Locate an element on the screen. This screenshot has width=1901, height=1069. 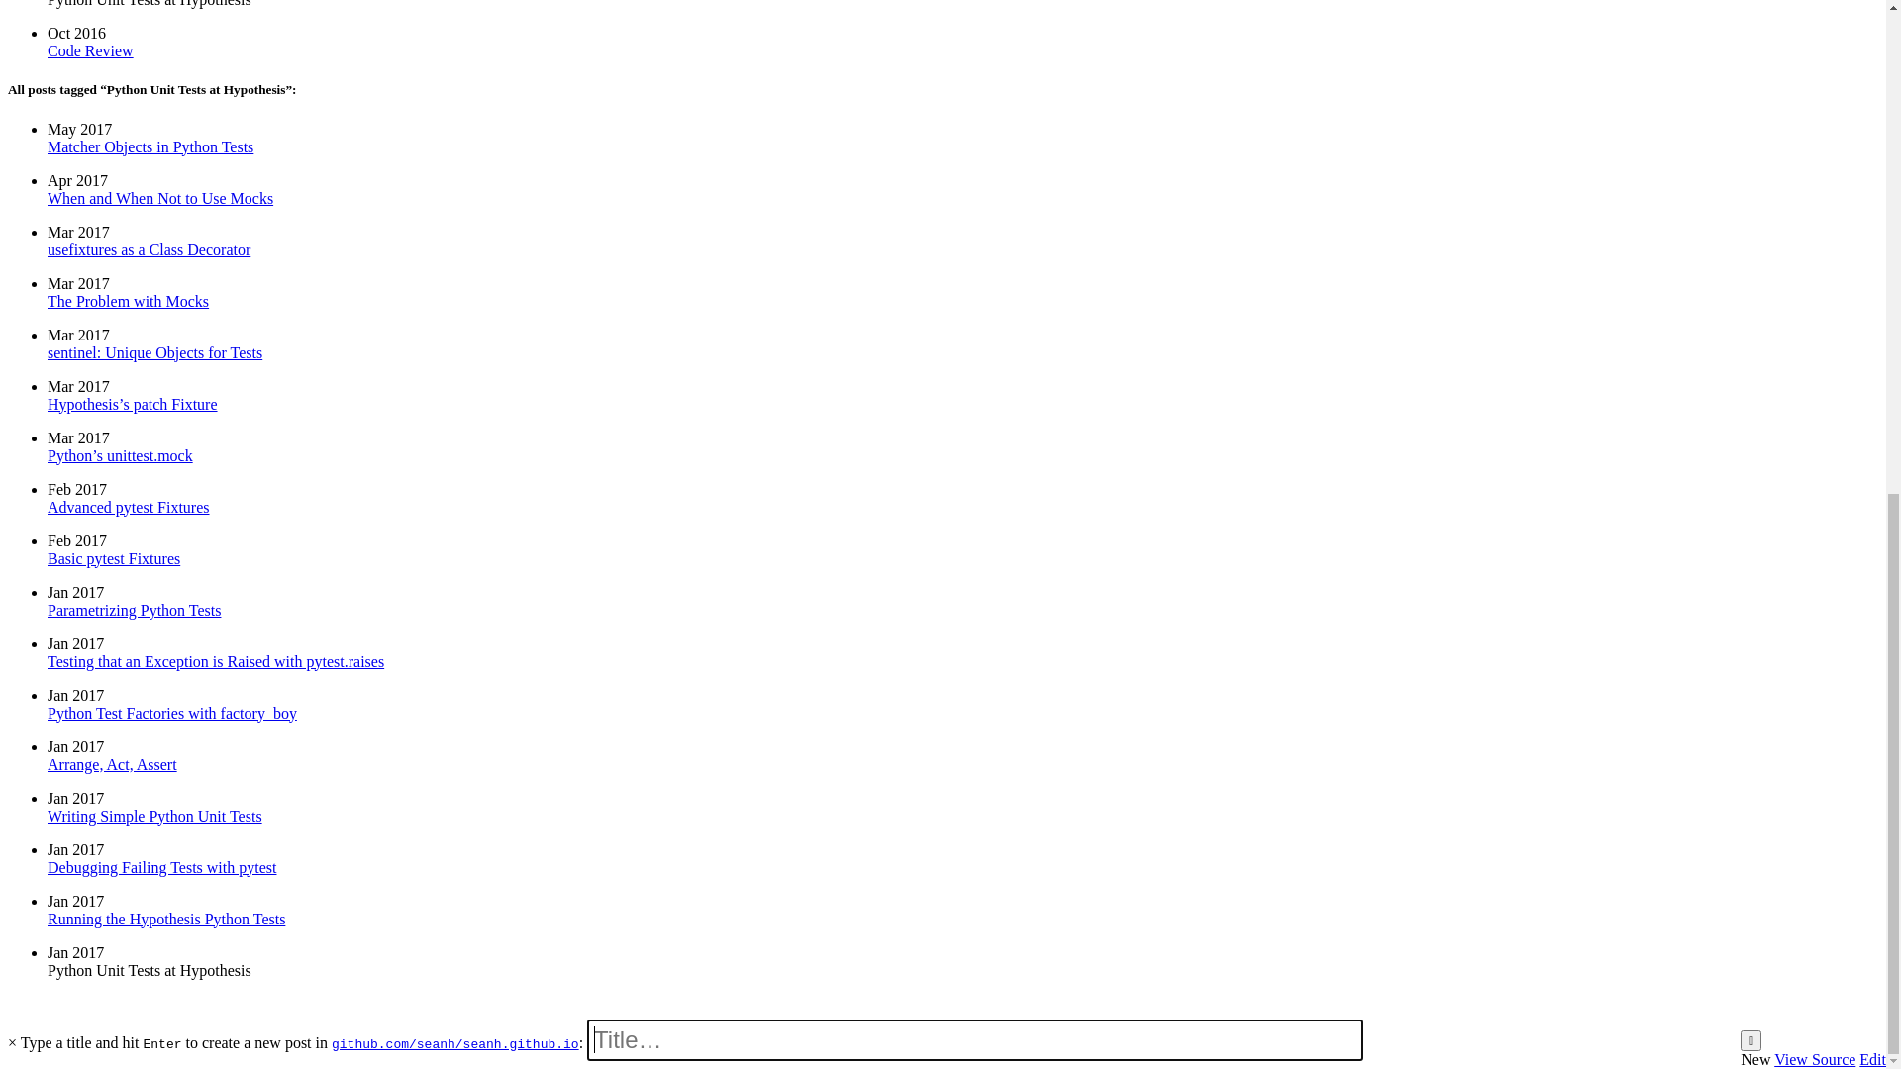
Testing that an Exception is Raised with pytest.raises is located at coordinates (216, 232).